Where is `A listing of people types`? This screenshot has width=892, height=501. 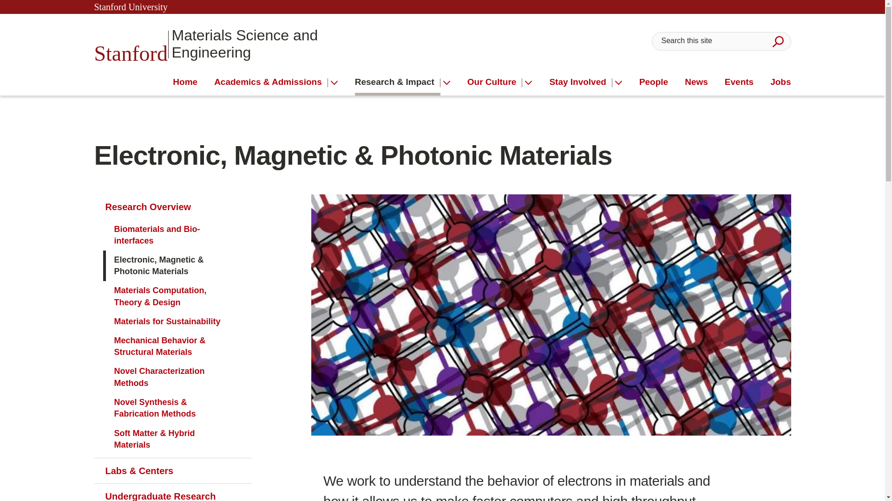 A listing of people types is located at coordinates (654, 82).